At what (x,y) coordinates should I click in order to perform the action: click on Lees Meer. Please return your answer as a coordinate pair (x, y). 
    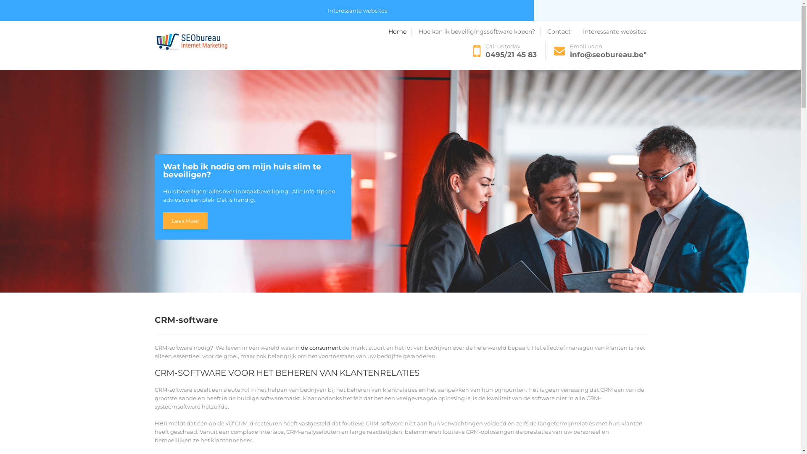
    Looking at the image, I should click on (185, 221).